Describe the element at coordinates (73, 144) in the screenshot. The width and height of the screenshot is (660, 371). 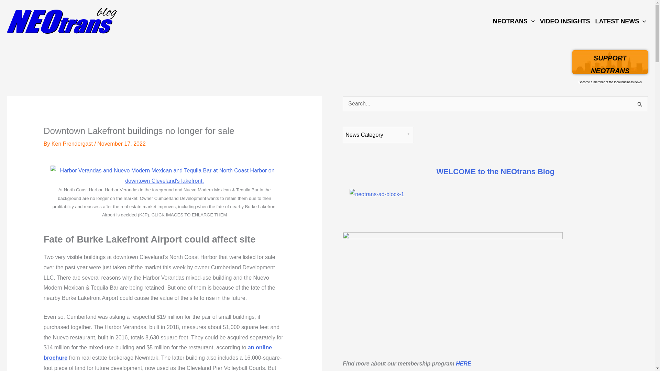
I see `VIDEO INSIGHTS` at that location.